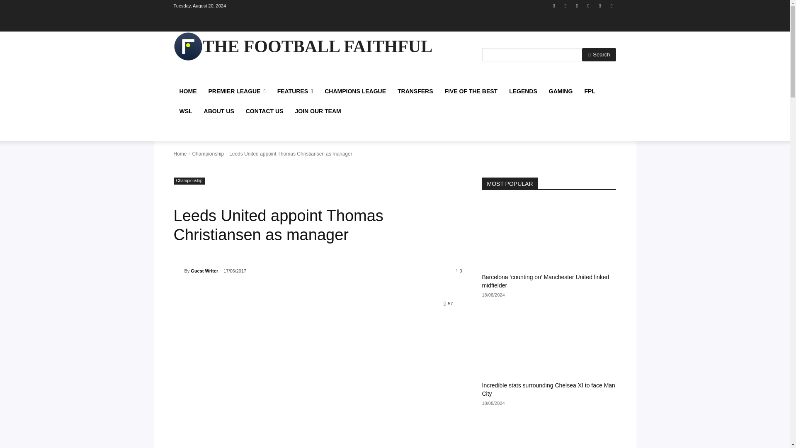  Describe the element at coordinates (554, 5) in the screenshot. I see `Facebook` at that location.